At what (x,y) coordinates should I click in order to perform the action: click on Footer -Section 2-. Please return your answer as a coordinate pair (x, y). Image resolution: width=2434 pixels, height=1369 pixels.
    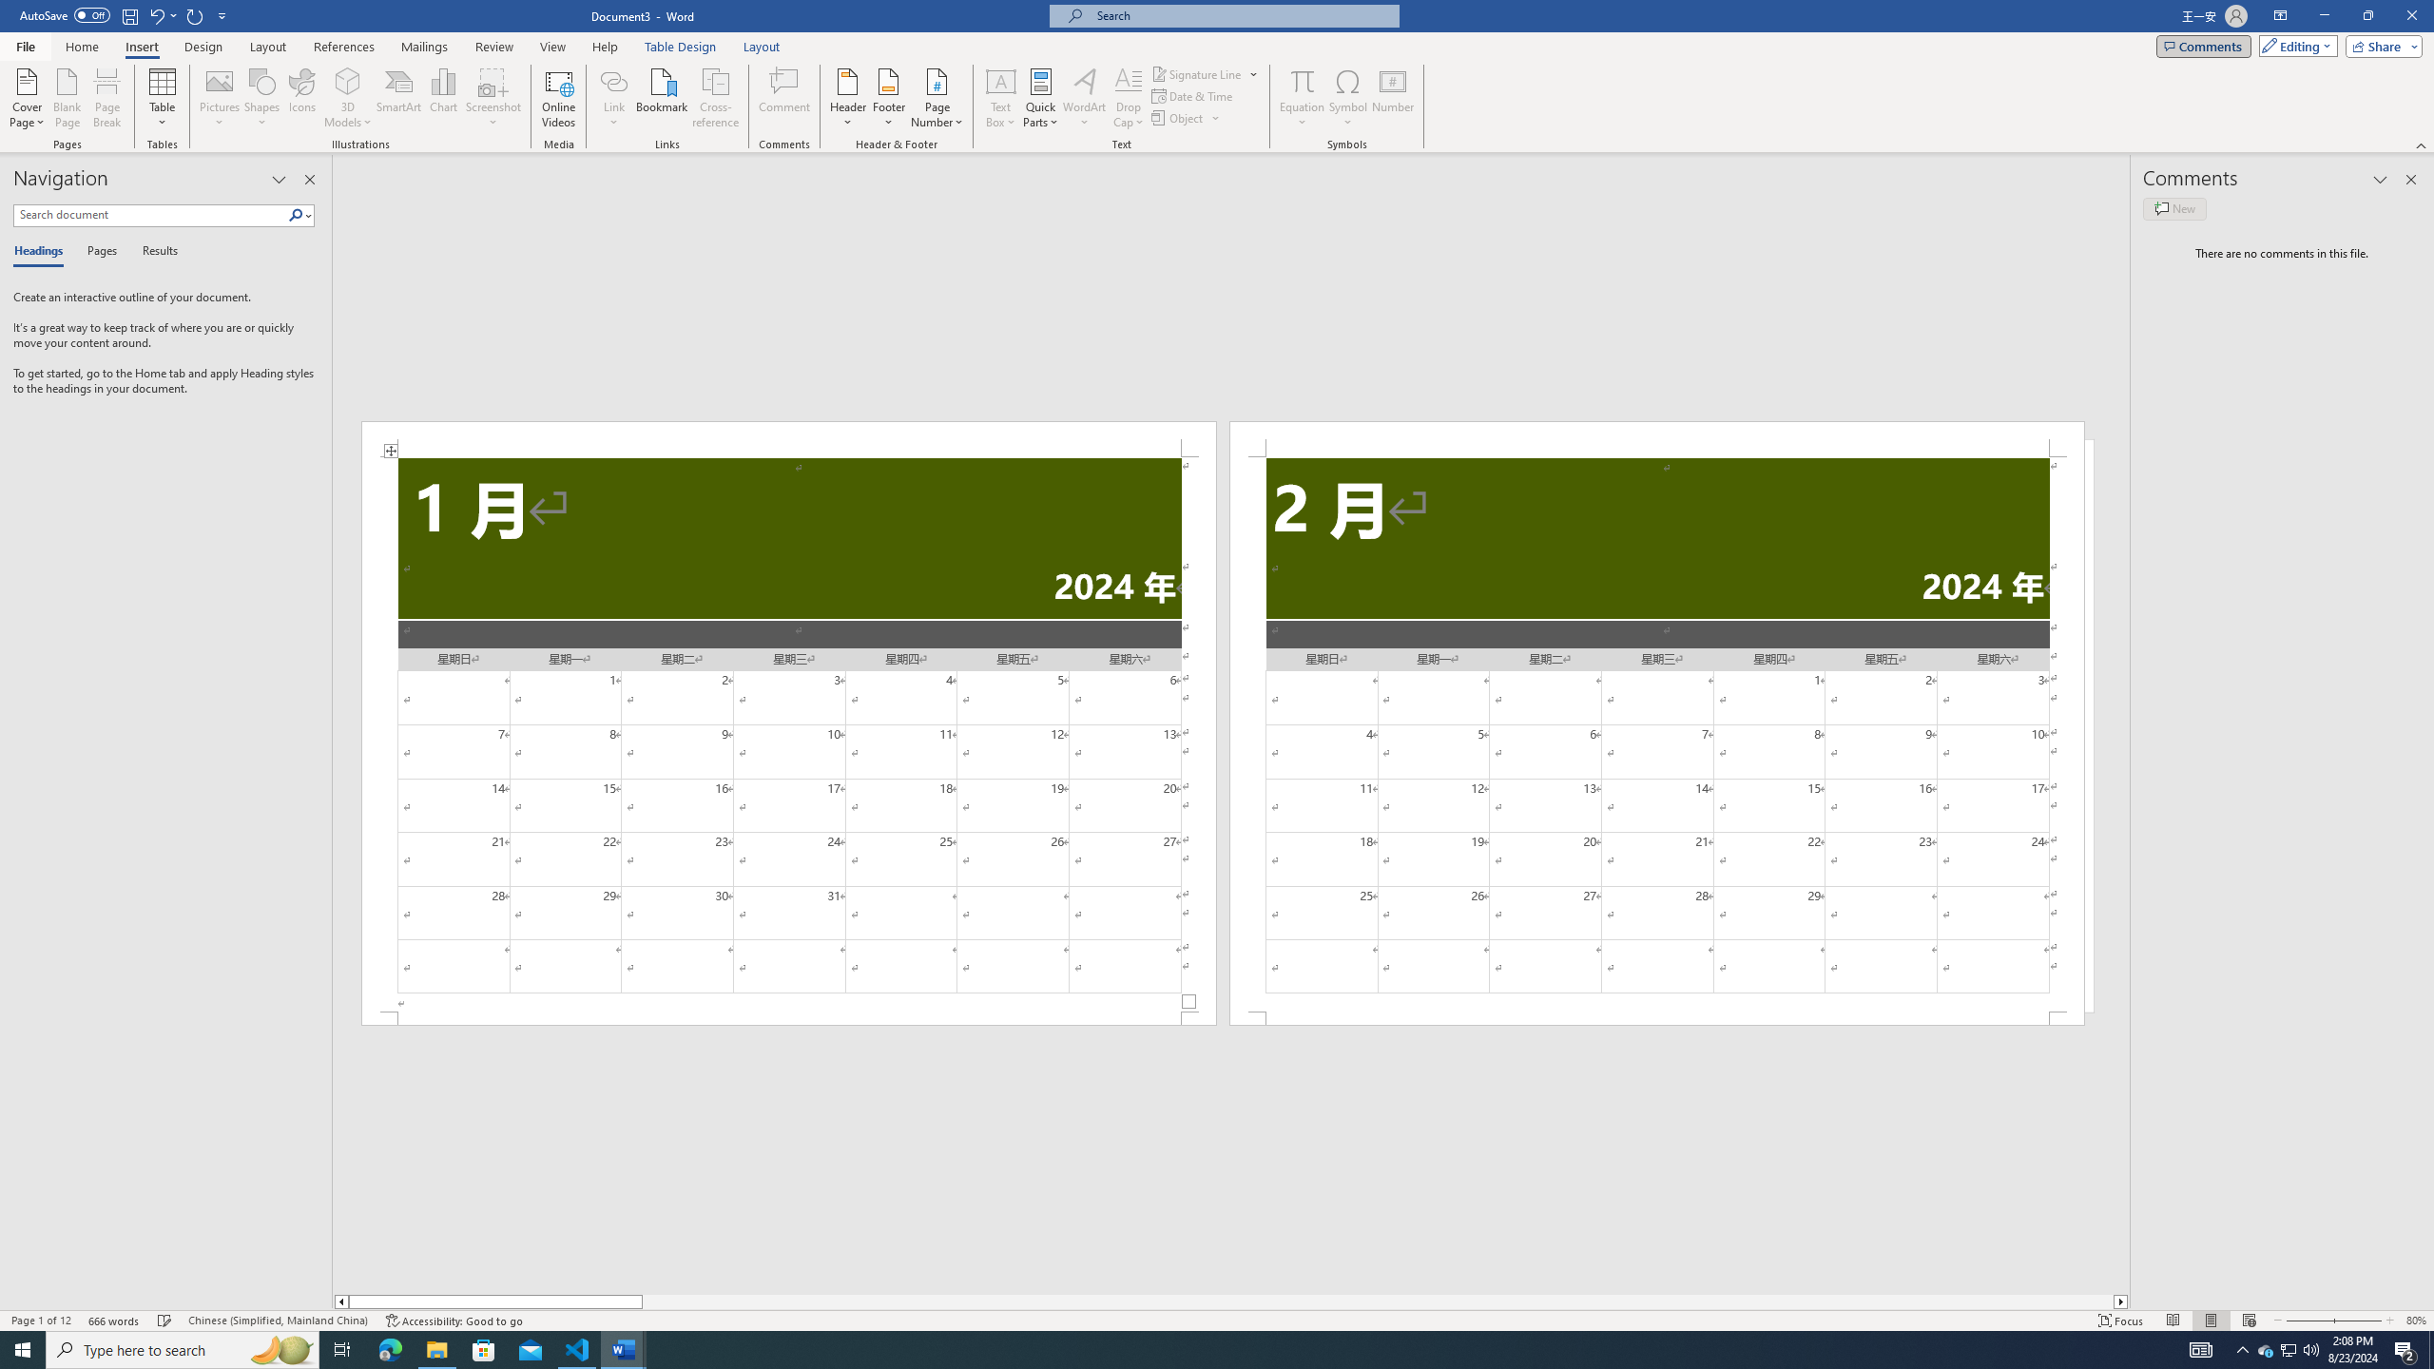
    Looking at the image, I should click on (1656, 1018).